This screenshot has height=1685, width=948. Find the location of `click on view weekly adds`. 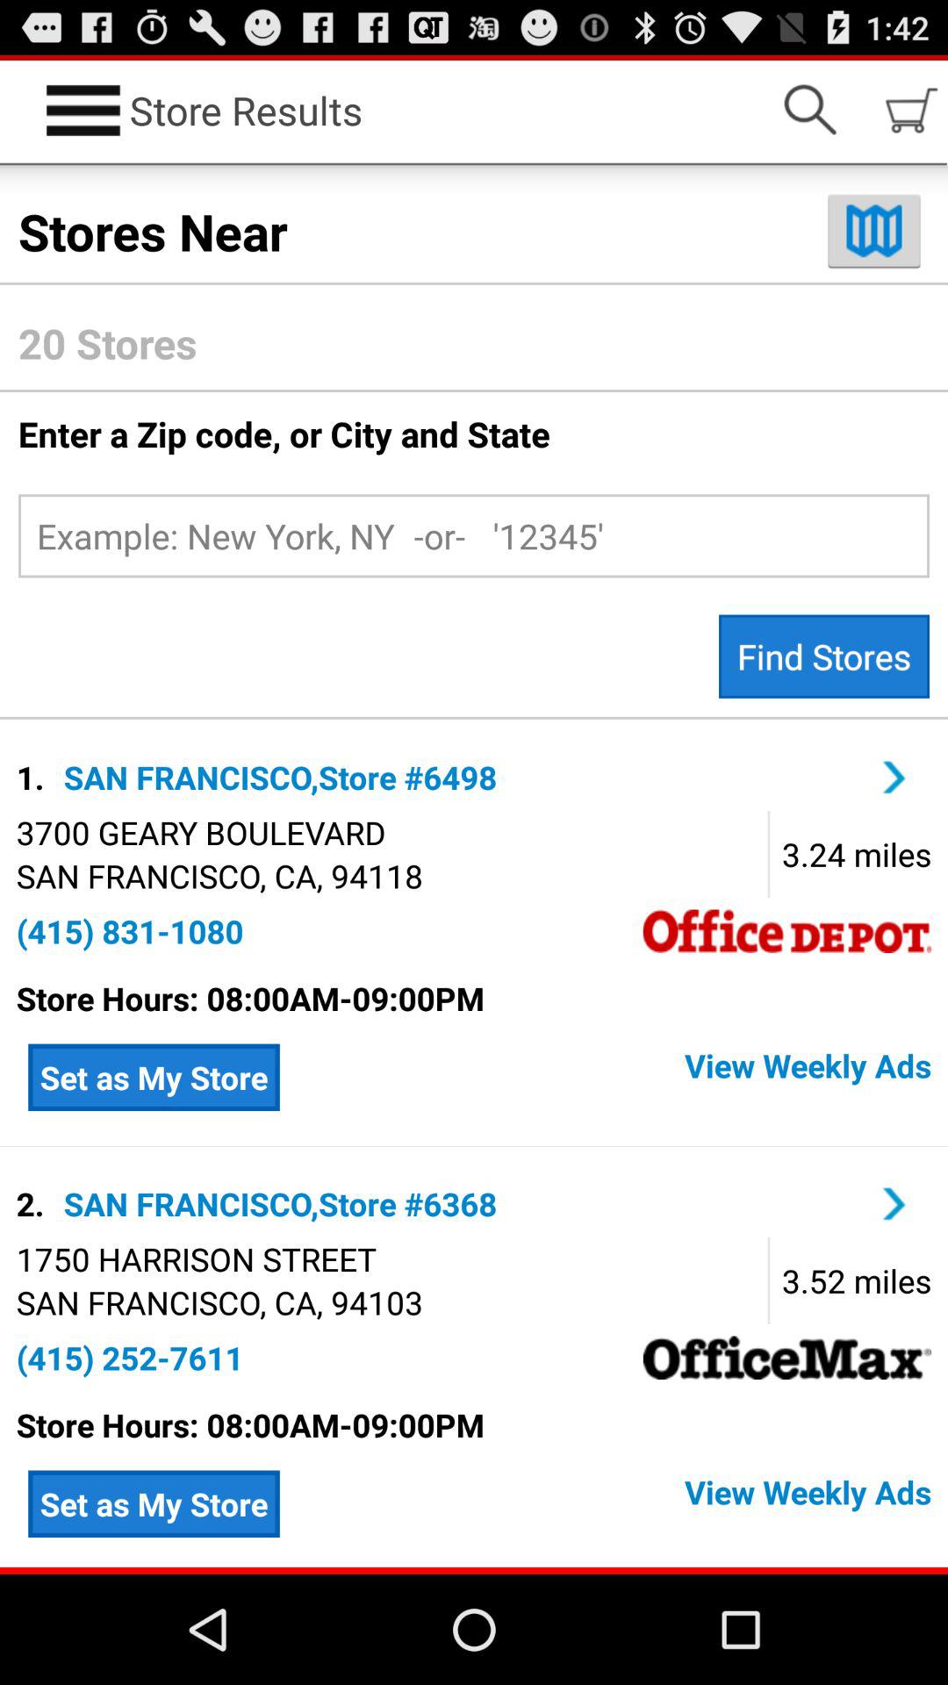

click on view weekly adds is located at coordinates (611, 1504).